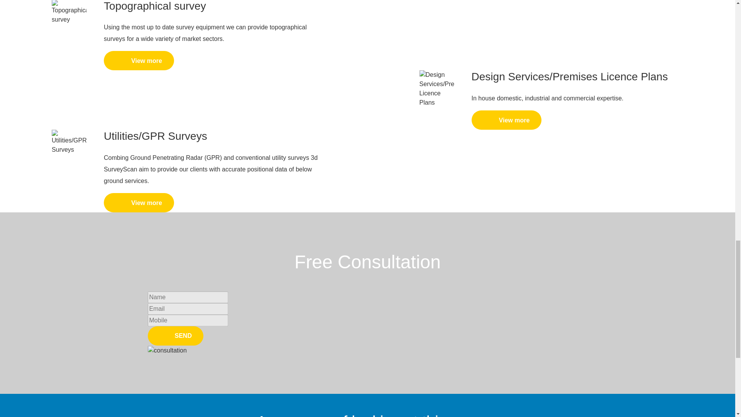  I want to click on View more, so click(139, 202).